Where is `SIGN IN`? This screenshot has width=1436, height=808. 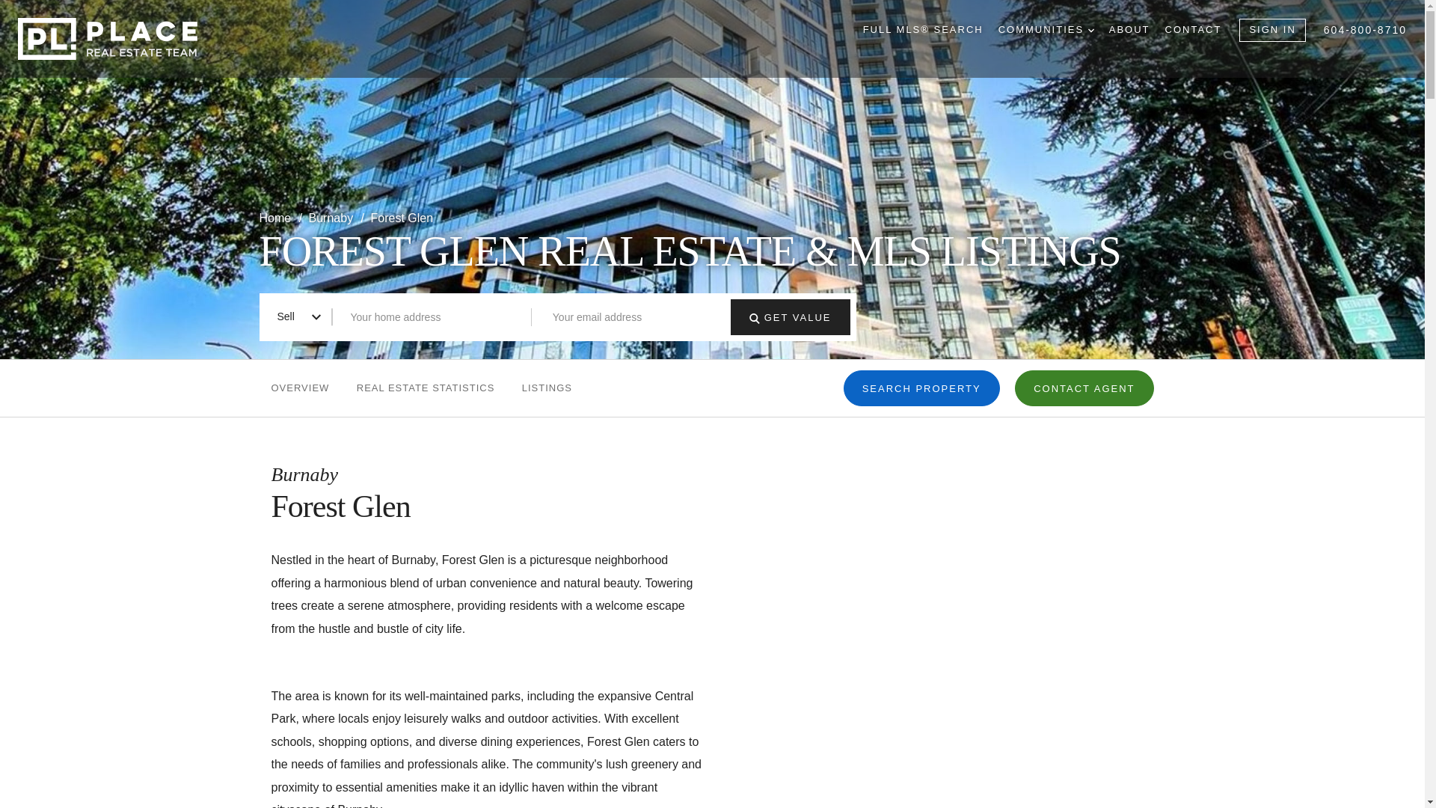
SIGN IN is located at coordinates (1271, 30).